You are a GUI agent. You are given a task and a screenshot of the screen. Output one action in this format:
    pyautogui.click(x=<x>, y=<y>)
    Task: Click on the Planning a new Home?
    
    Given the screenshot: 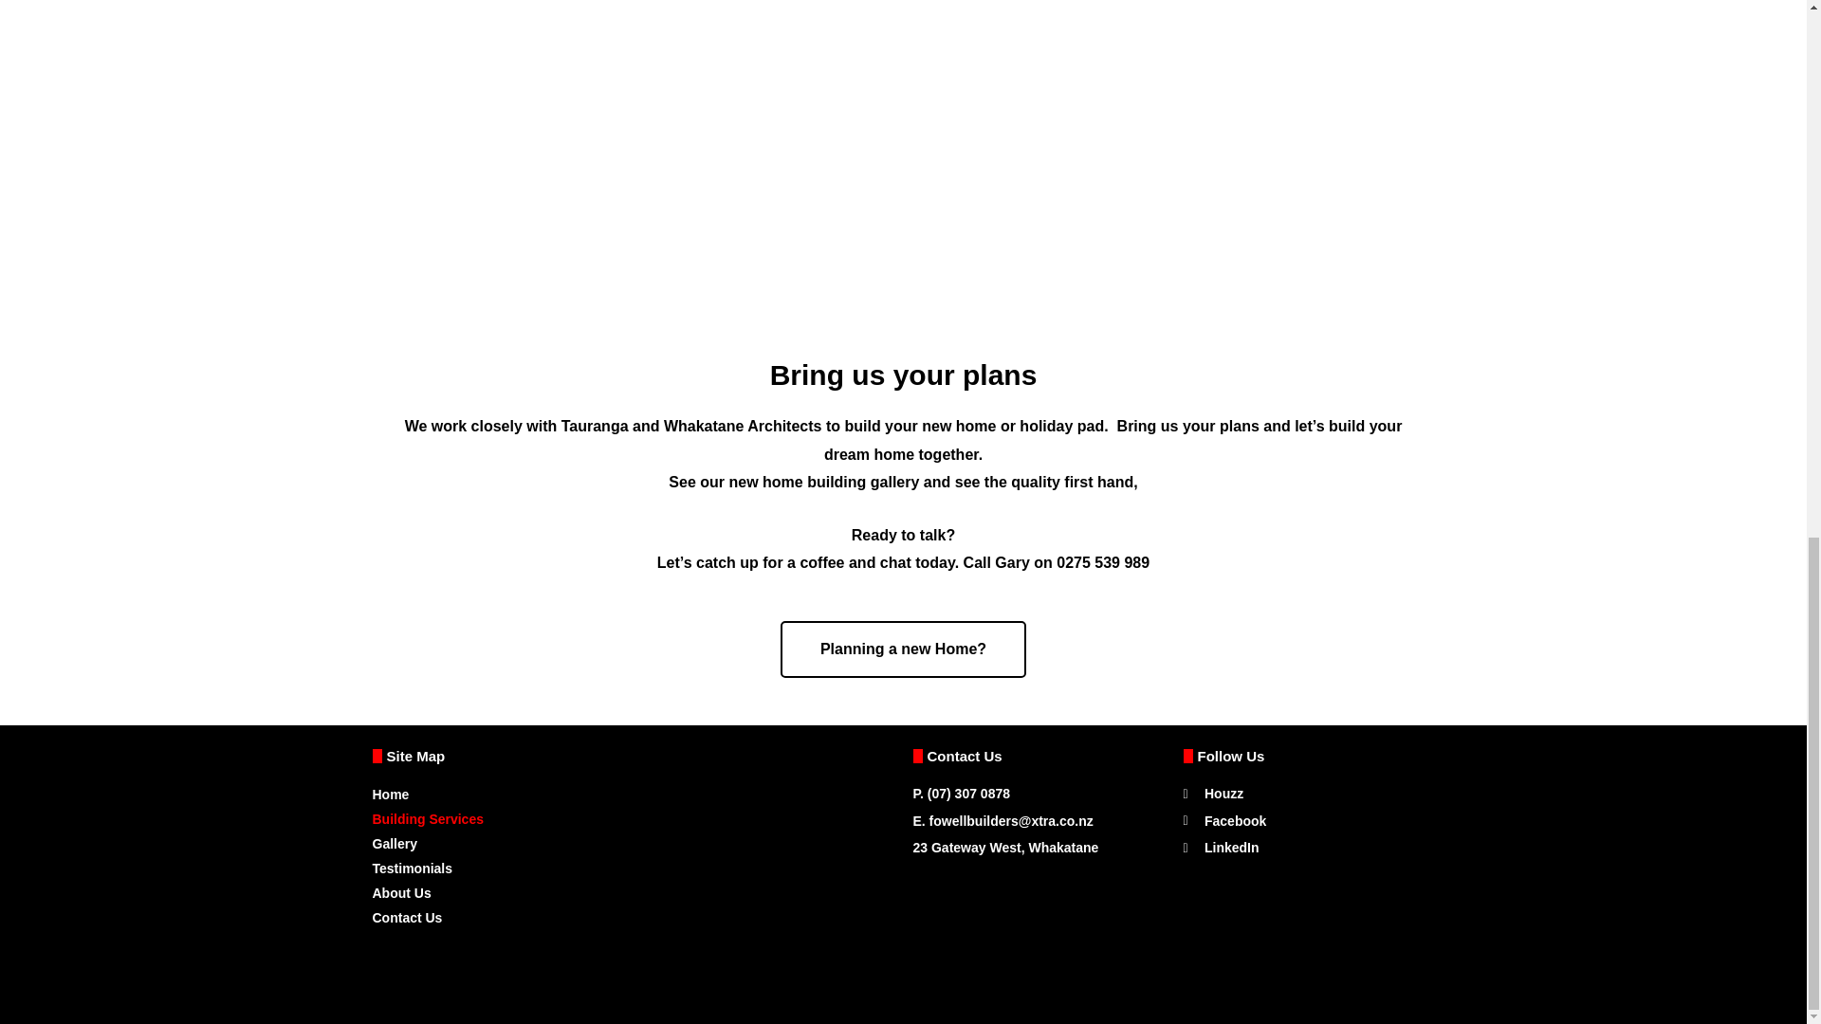 What is the action you would take?
    pyautogui.click(x=903, y=649)
    